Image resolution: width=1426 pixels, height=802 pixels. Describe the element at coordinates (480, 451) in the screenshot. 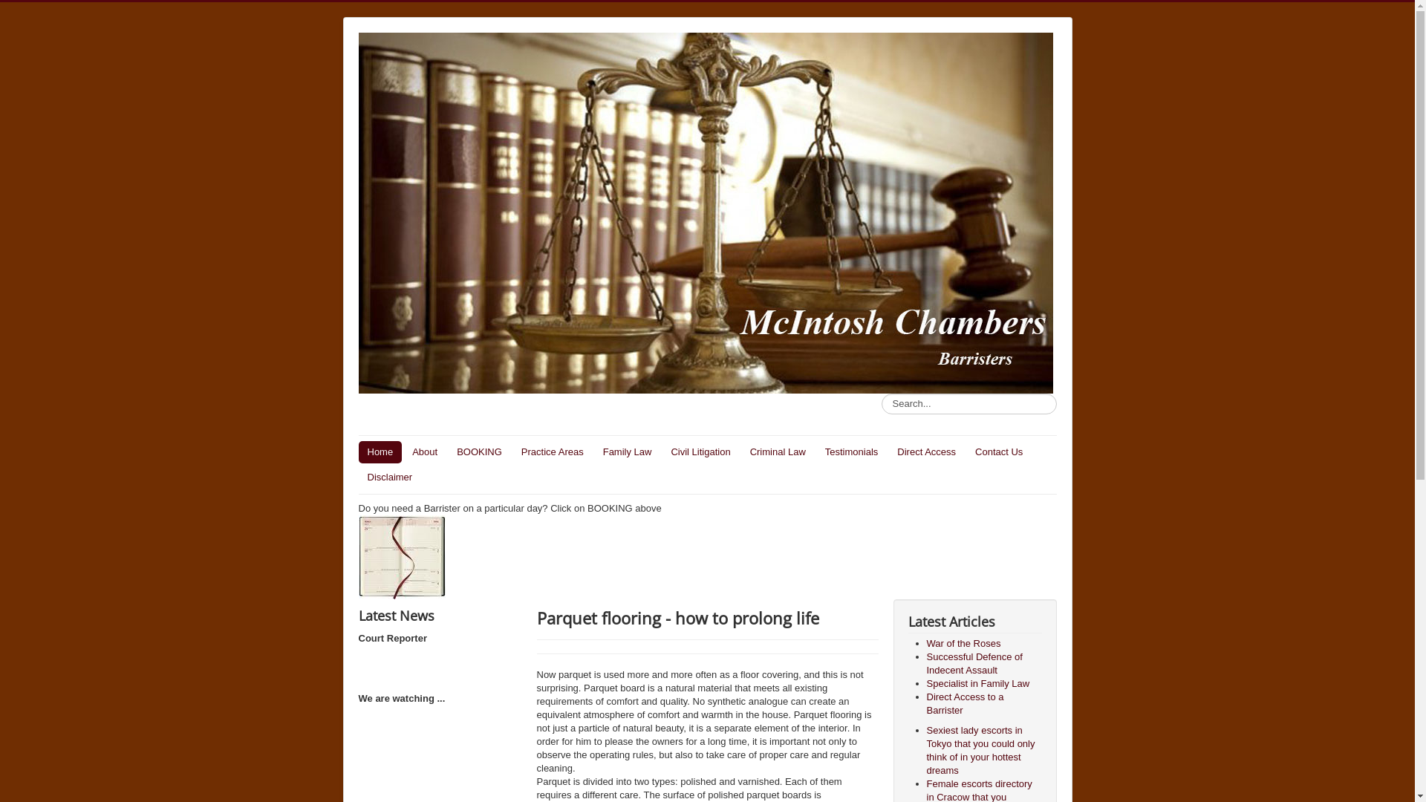

I see `BOOKING` at that location.